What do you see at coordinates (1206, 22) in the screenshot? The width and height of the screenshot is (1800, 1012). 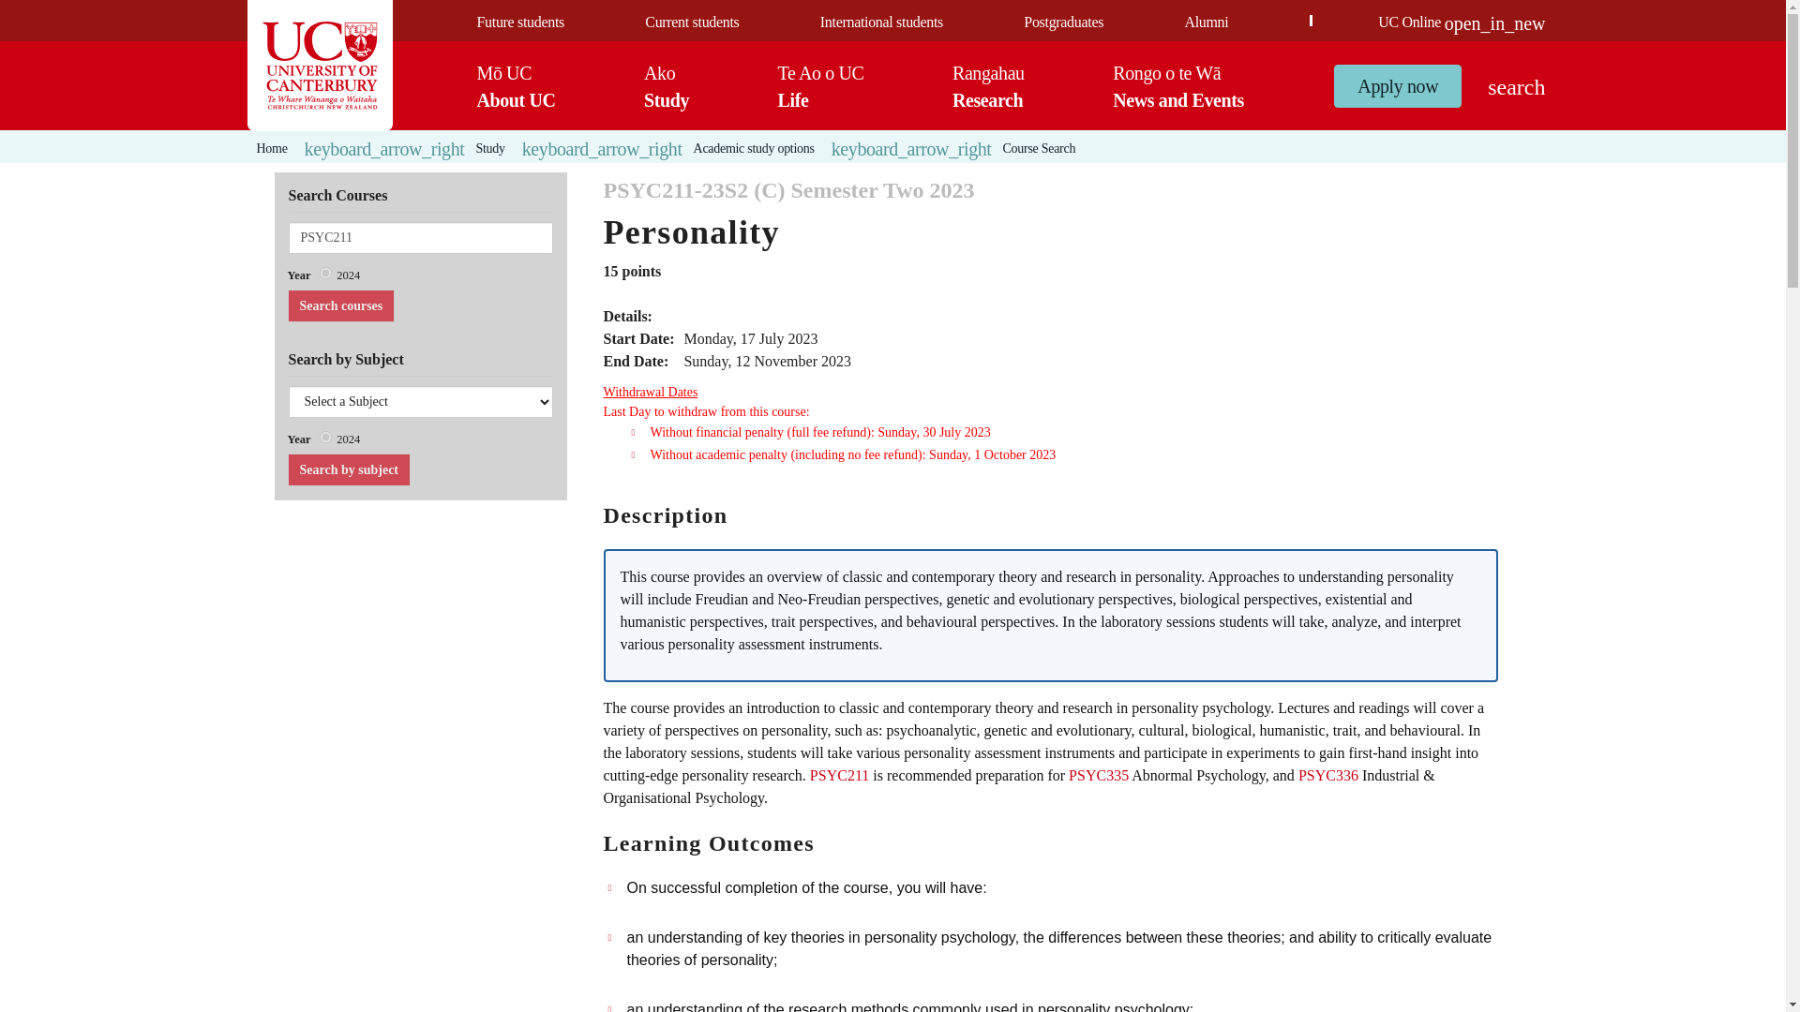 I see `Search courses` at bounding box center [1206, 22].